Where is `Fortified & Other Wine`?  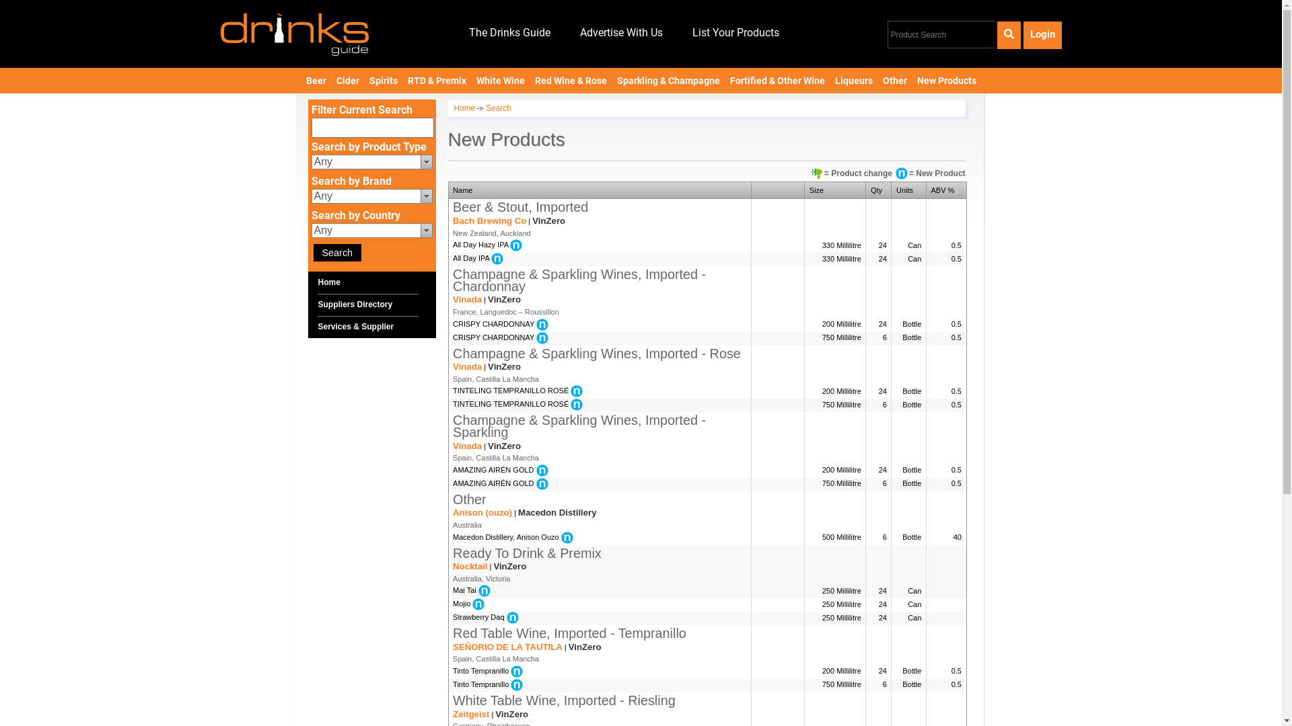
Fortified & Other Wine is located at coordinates (777, 81).